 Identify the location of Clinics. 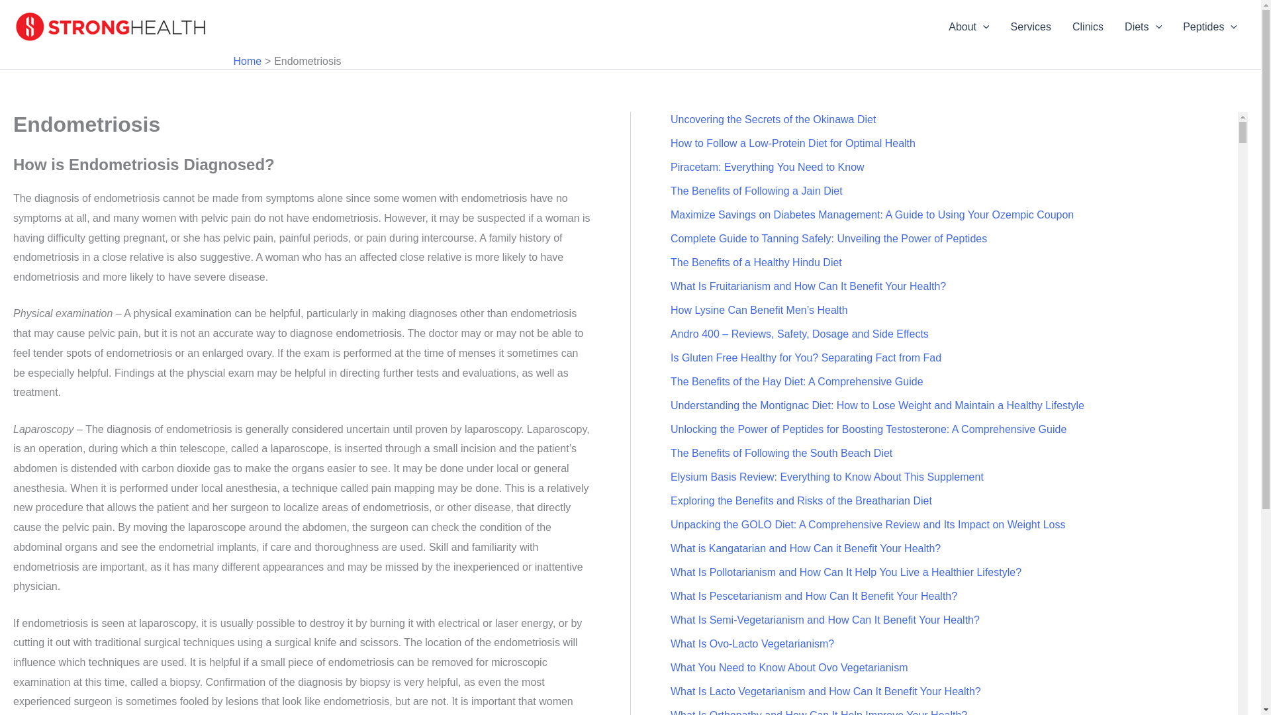
(1088, 27).